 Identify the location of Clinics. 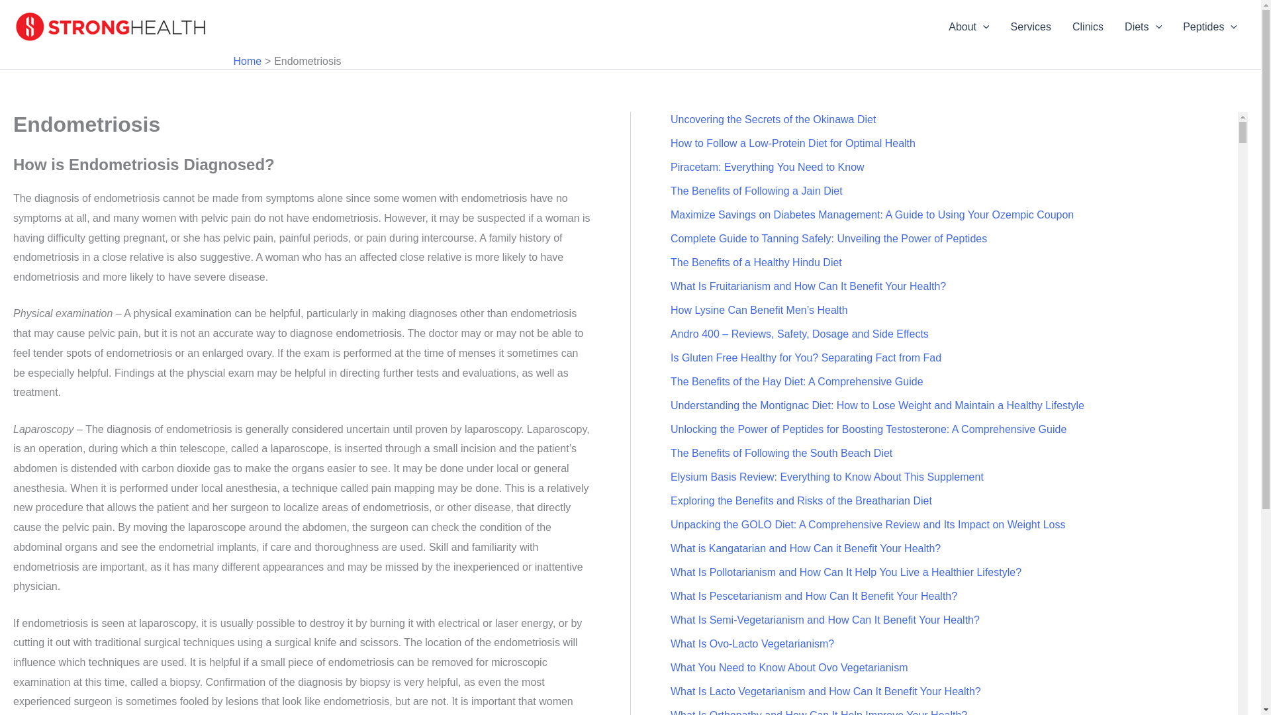
(1088, 27).